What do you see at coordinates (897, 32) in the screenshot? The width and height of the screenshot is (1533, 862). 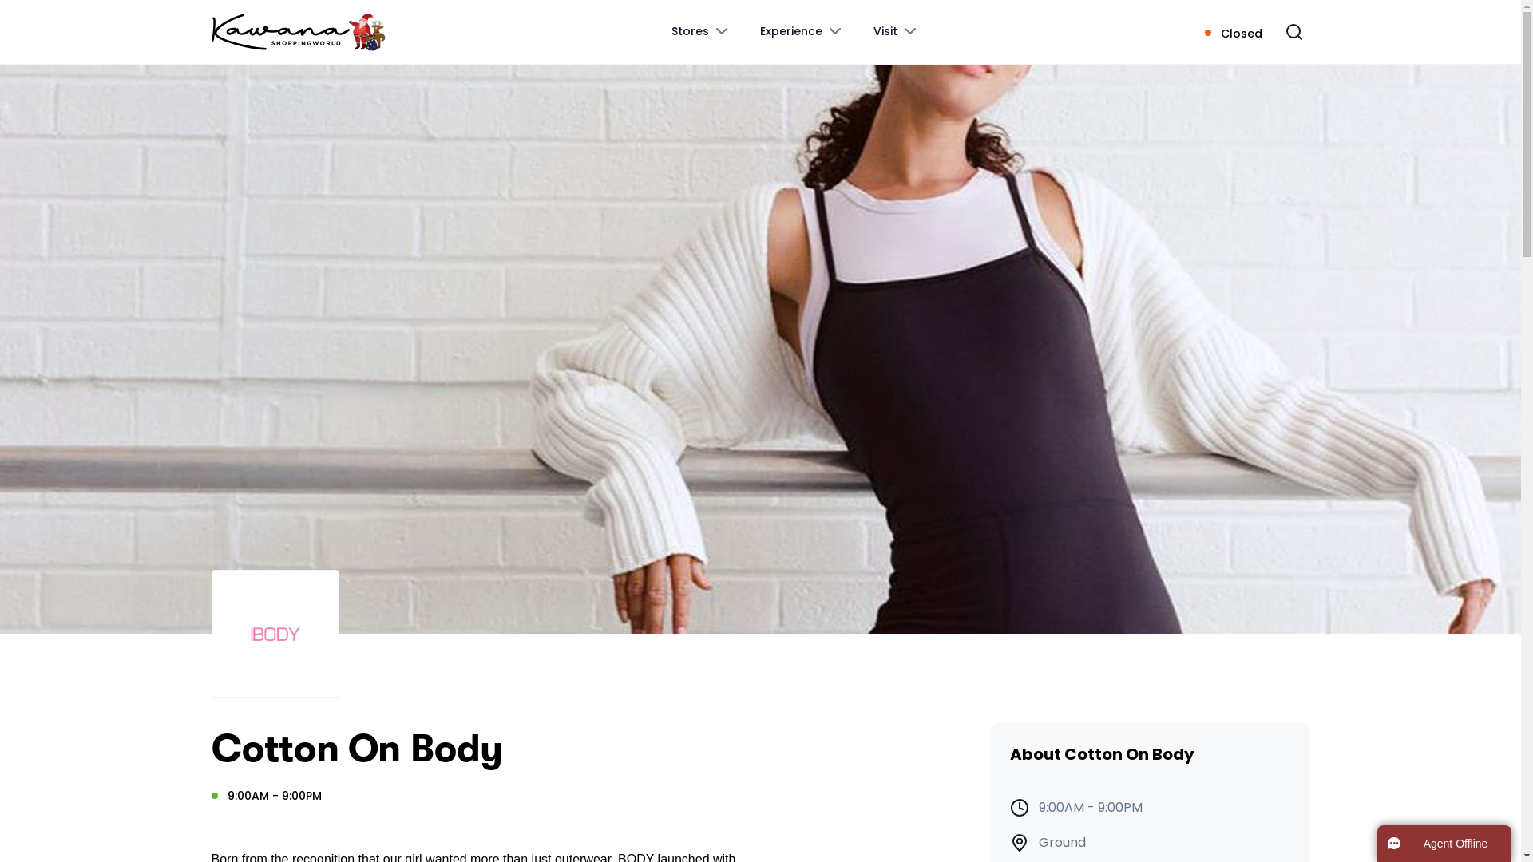 I see `Visit` at bounding box center [897, 32].